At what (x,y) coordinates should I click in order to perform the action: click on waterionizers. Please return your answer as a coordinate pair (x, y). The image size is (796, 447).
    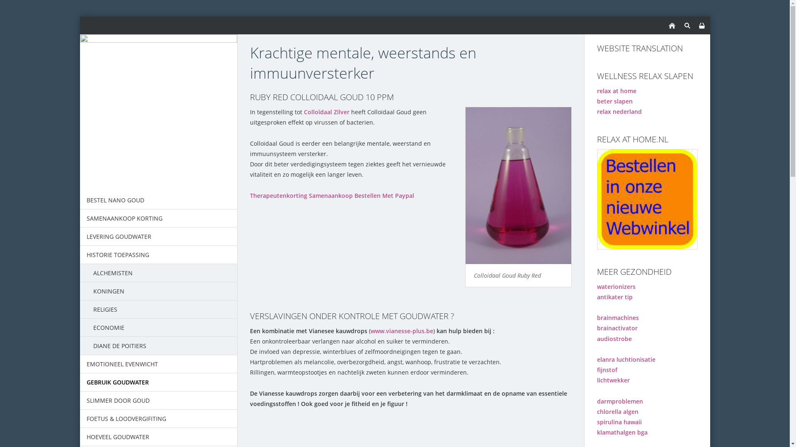
    Looking at the image, I should click on (616, 286).